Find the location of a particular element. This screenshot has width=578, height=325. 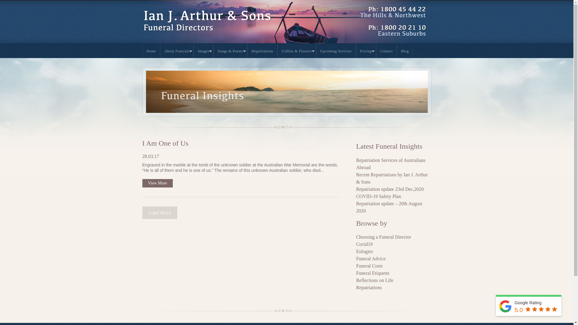

COVID-19 Safety Plan is located at coordinates (394, 197).